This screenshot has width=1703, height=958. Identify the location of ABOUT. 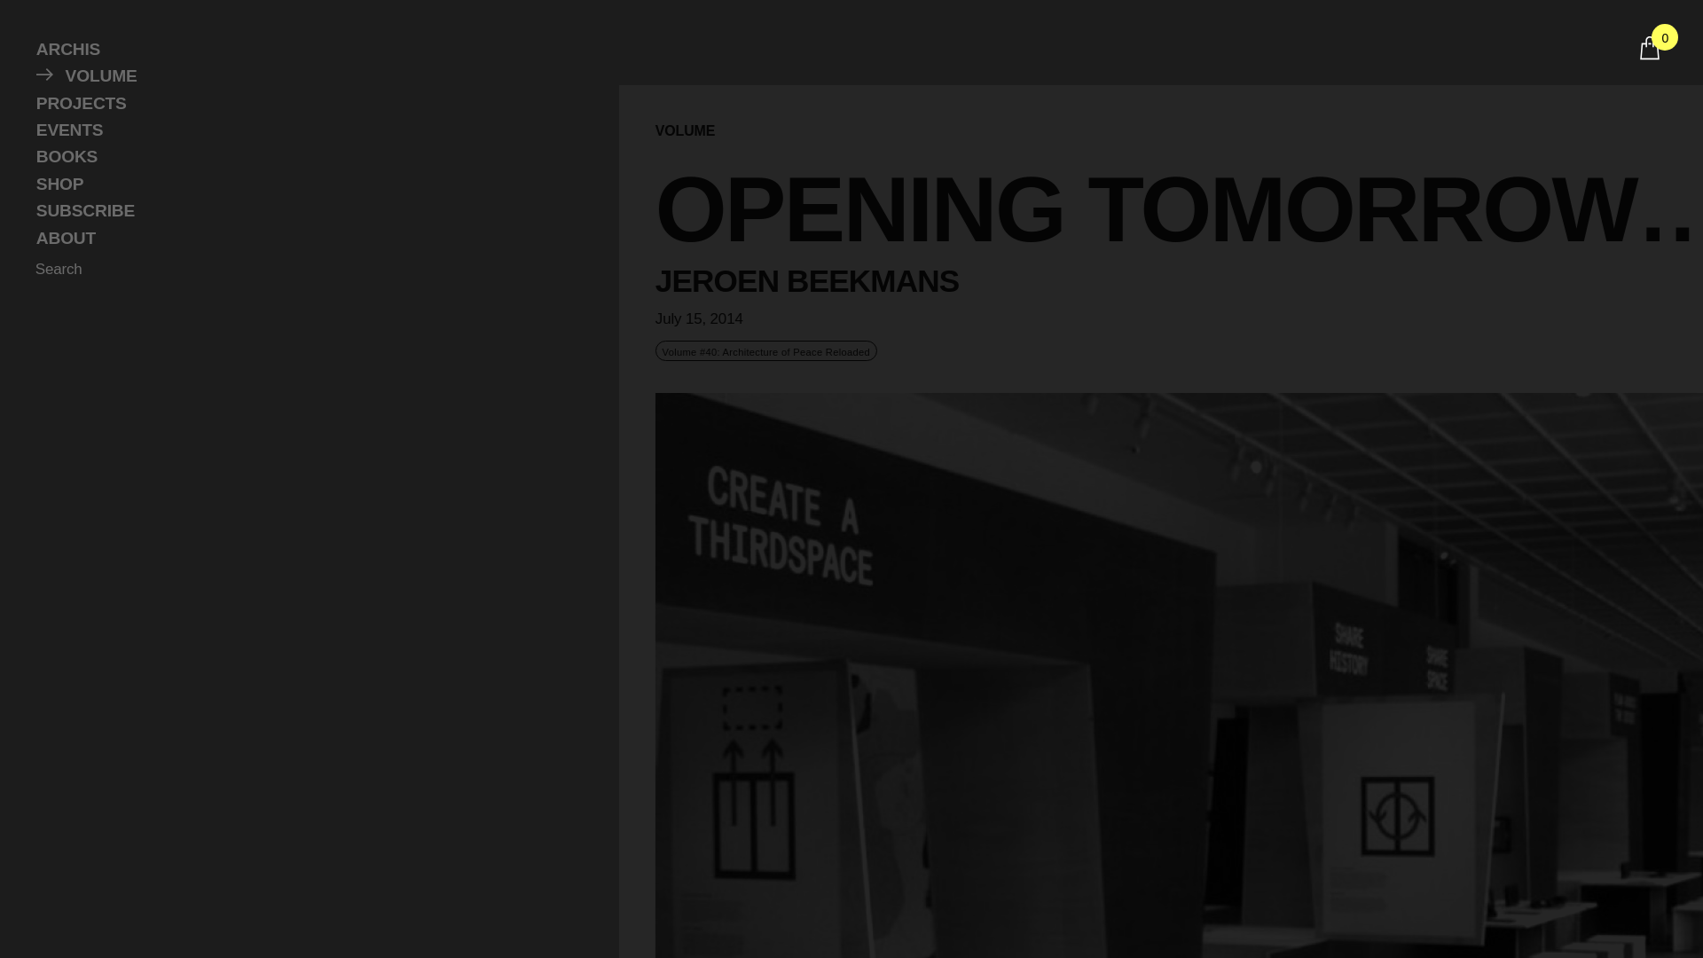
(303, 238).